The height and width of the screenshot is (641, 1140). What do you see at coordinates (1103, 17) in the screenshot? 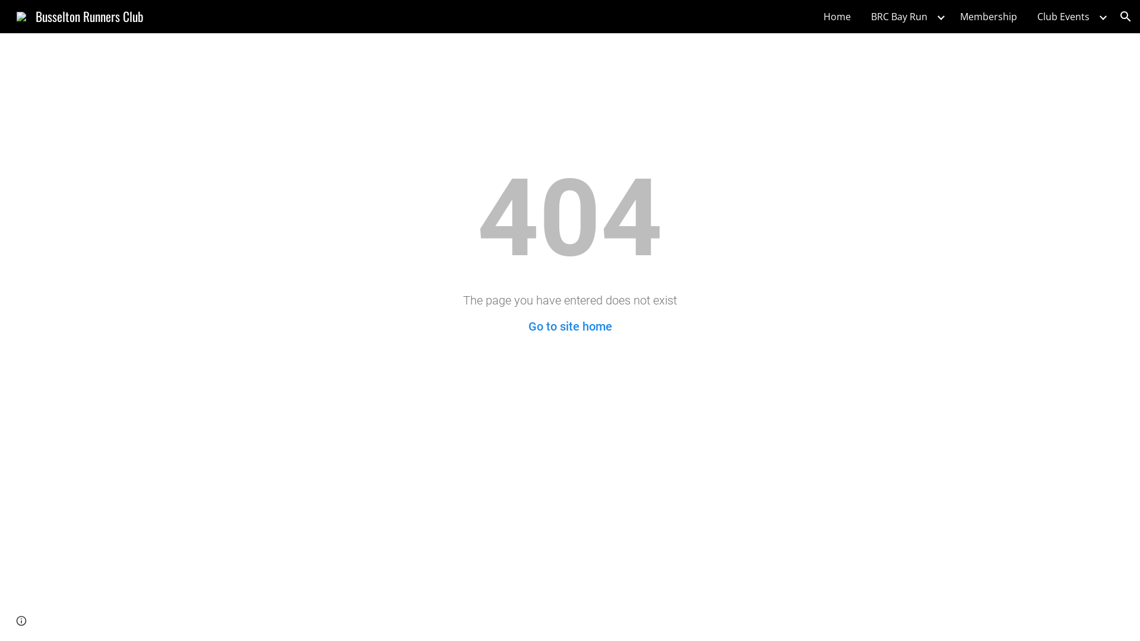
I see `Expand/Collapse` at bounding box center [1103, 17].